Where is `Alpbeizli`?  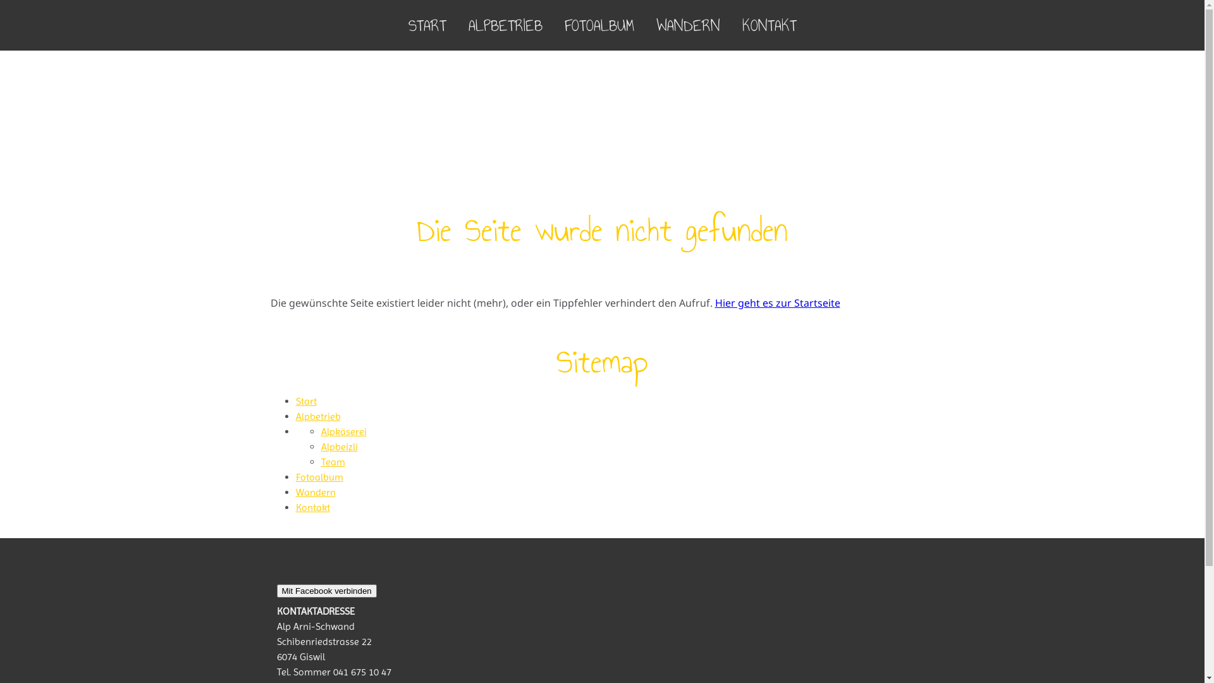
Alpbeizli is located at coordinates (340, 446).